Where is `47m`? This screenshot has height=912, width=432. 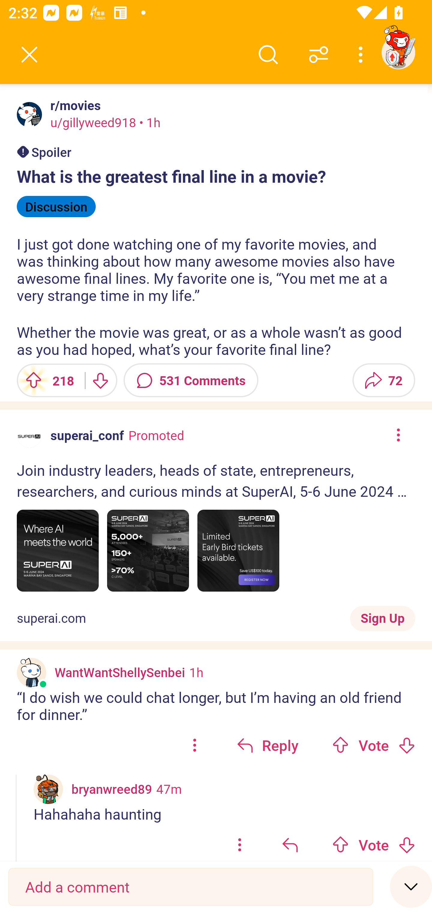
47m is located at coordinates (169, 789).